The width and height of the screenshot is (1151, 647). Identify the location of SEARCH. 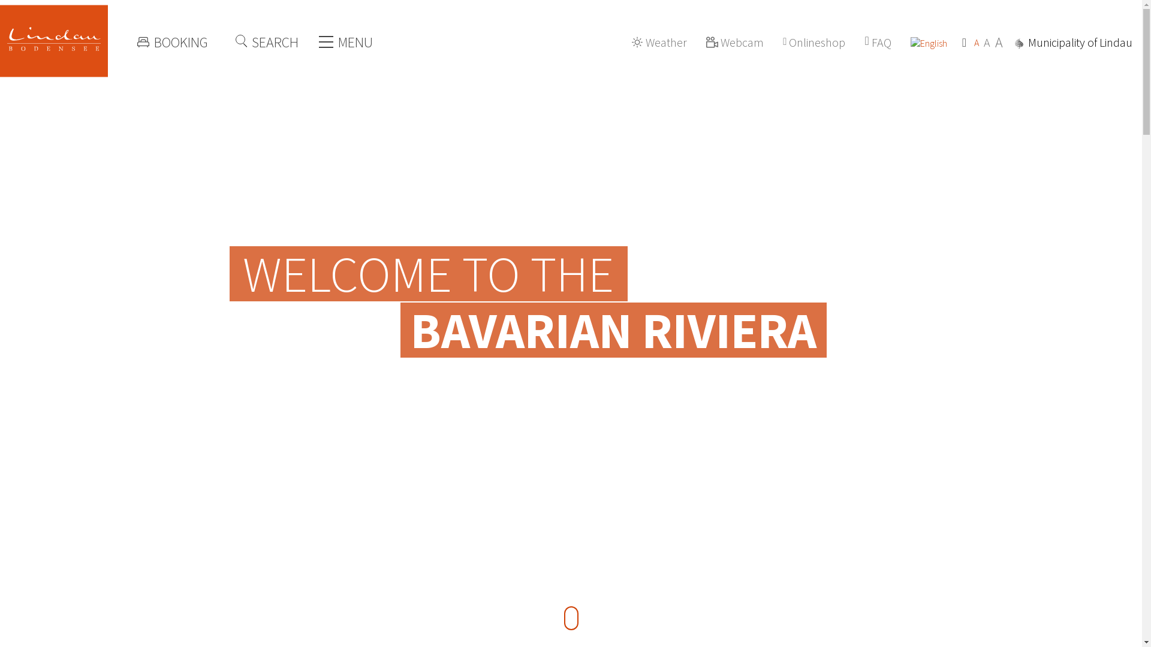
(266, 42).